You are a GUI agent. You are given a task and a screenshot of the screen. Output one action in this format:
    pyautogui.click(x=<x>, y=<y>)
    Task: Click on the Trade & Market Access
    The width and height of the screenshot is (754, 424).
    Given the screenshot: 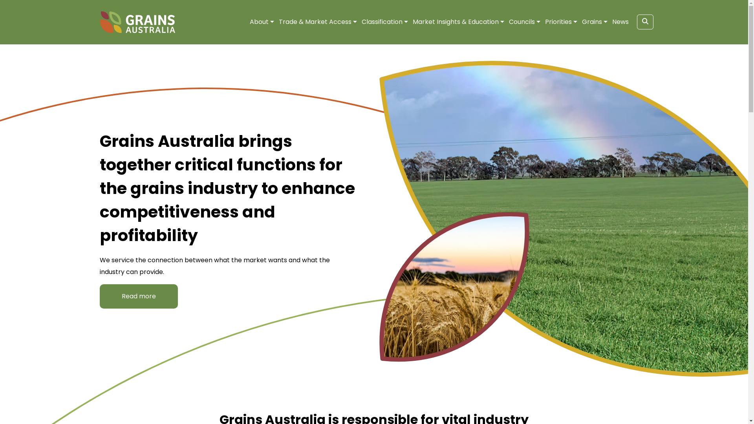 What is the action you would take?
    pyautogui.click(x=315, y=22)
    